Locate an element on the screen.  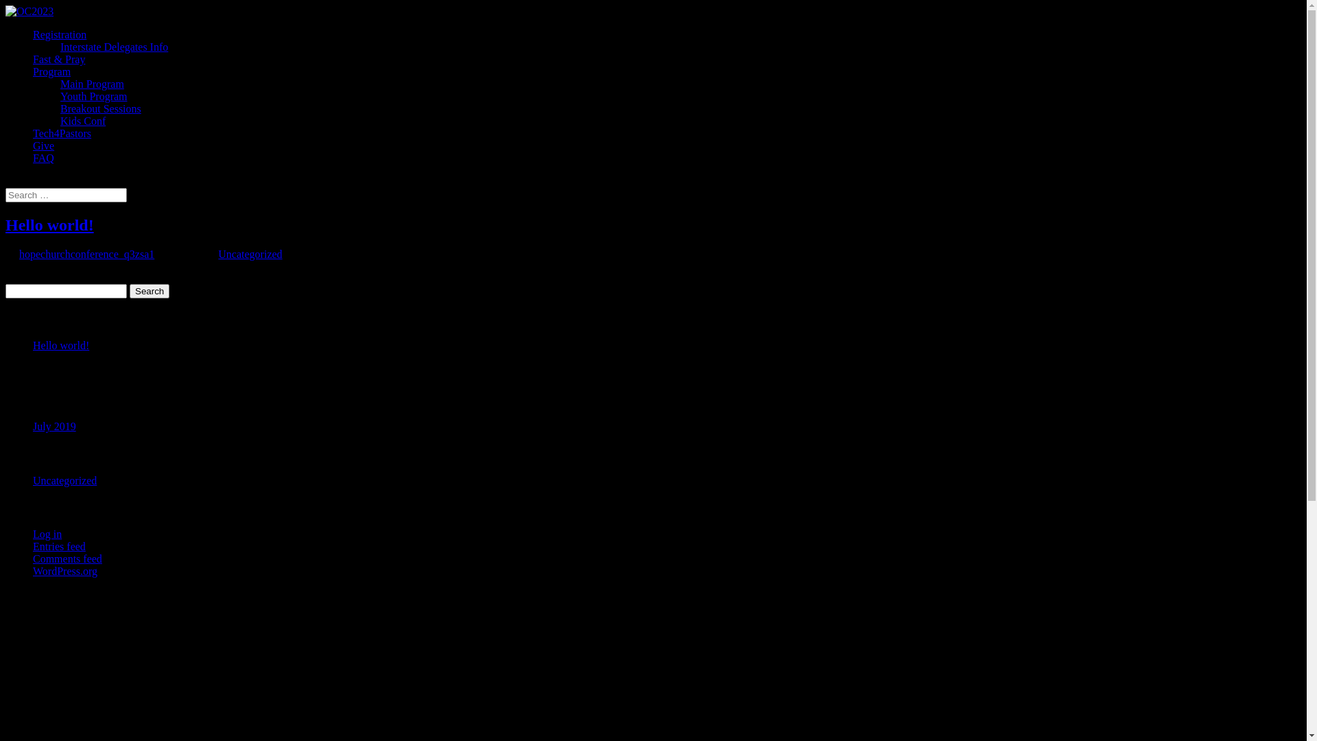
July 2019 is located at coordinates (55, 426).